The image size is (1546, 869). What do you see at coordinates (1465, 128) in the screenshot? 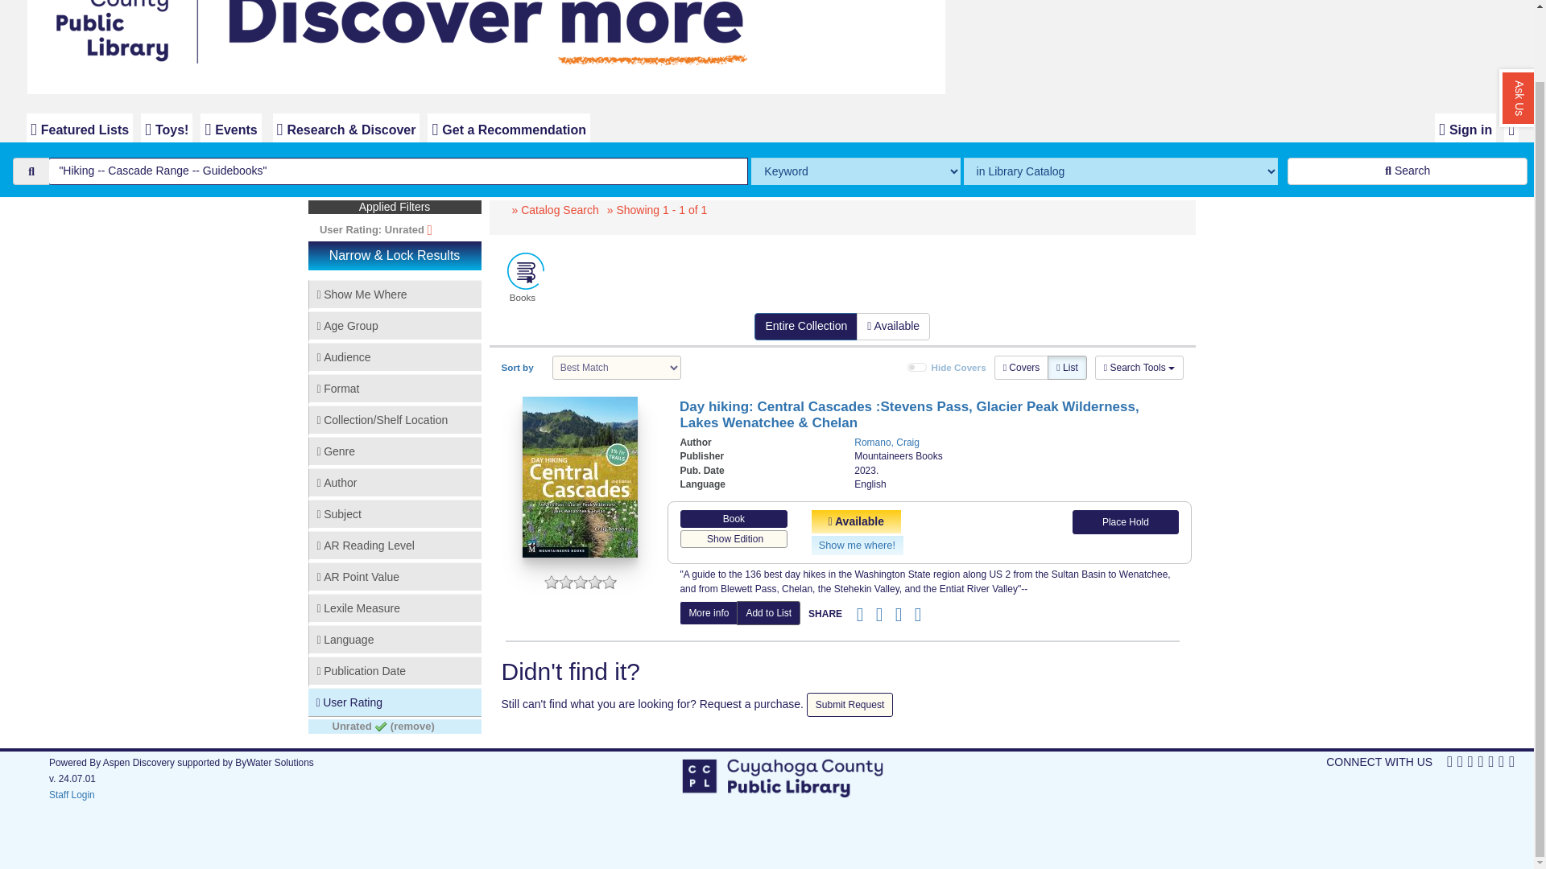
I see `Sign in` at bounding box center [1465, 128].